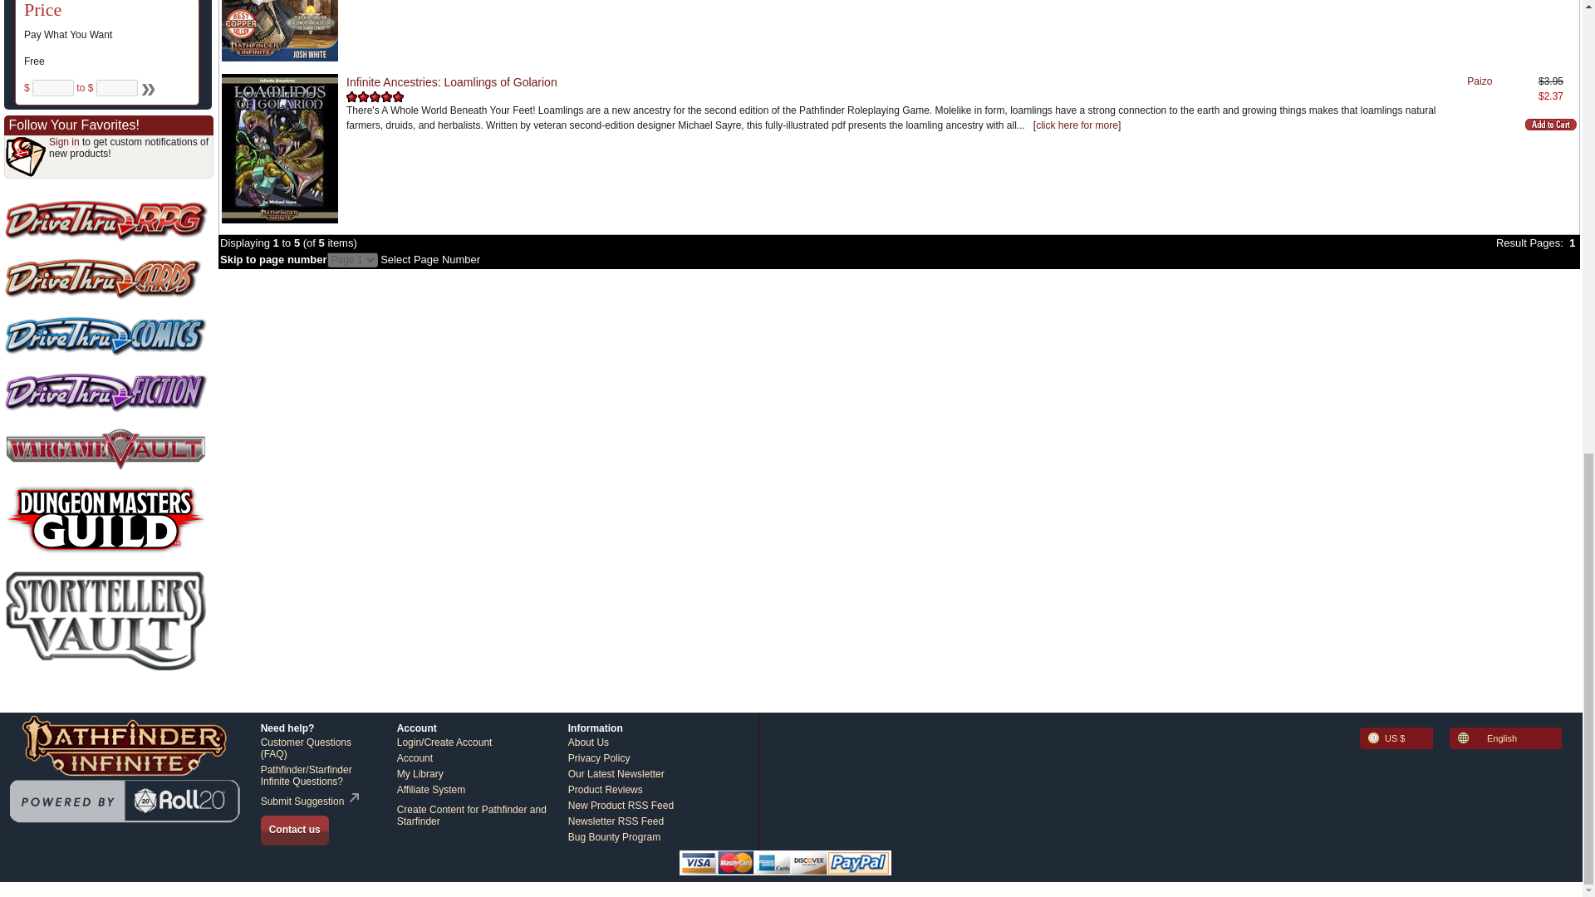  What do you see at coordinates (106, 336) in the screenshot?
I see `DriveThruComics` at bounding box center [106, 336].